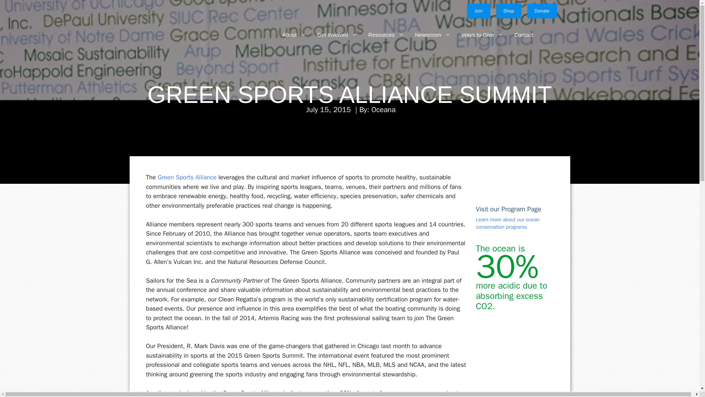 The height and width of the screenshot is (397, 705). What do you see at coordinates (171, 34) in the screenshot?
I see `Sailors for the Sea` at bounding box center [171, 34].